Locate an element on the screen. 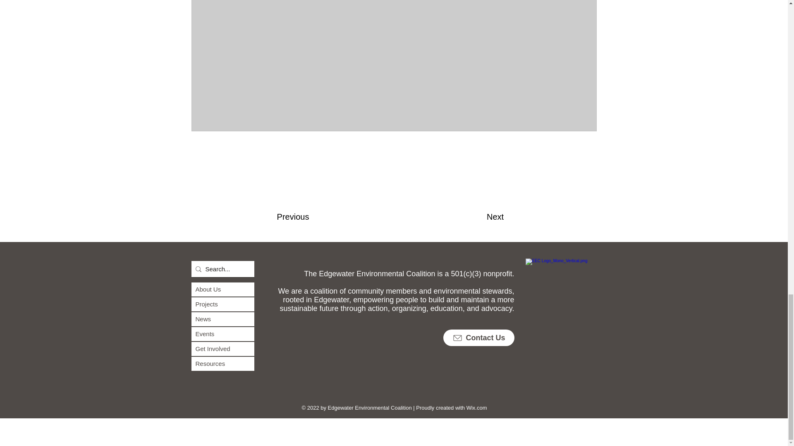 The height and width of the screenshot is (446, 794). Get Involved is located at coordinates (222, 349).